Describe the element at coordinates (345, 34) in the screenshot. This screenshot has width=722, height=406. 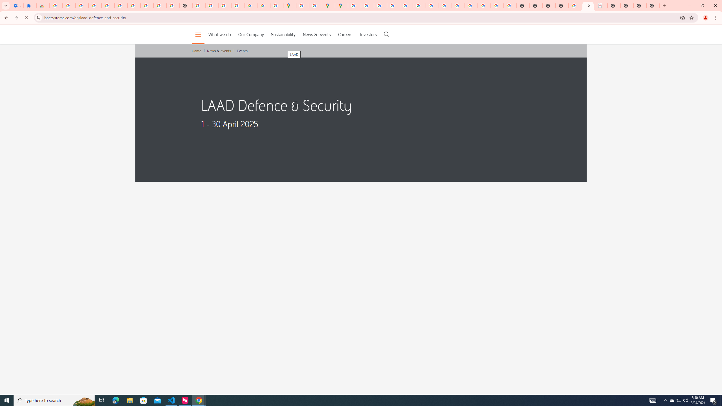
I see `Careers` at that location.